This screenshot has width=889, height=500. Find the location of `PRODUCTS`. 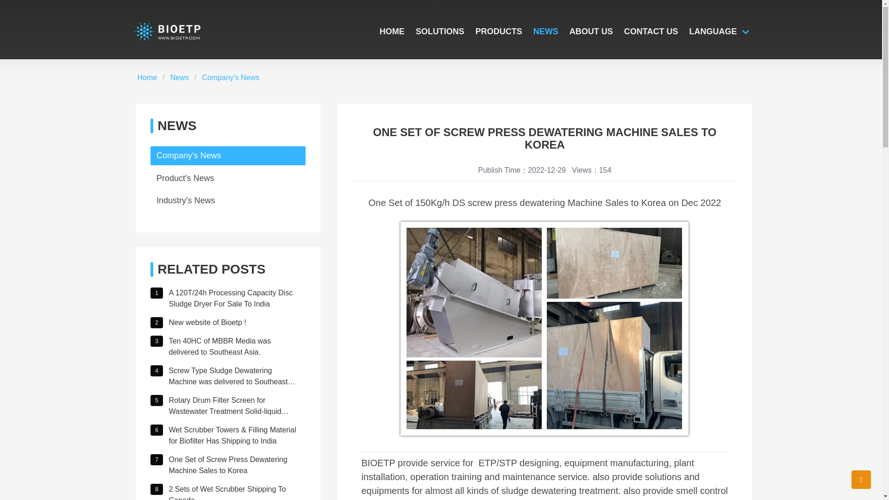

PRODUCTS is located at coordinates (499, 31).